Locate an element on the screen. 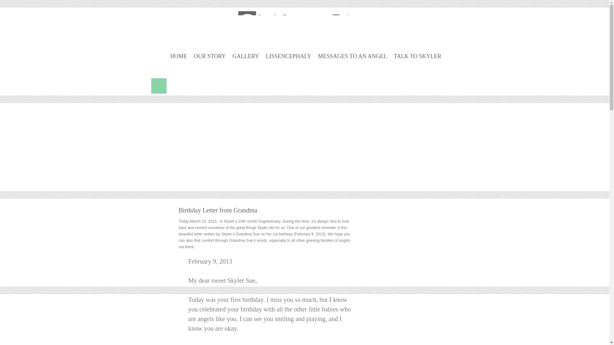 The height and width of the screenshot is (345, 614). OUR STORY is located at coordinates (210, 56).